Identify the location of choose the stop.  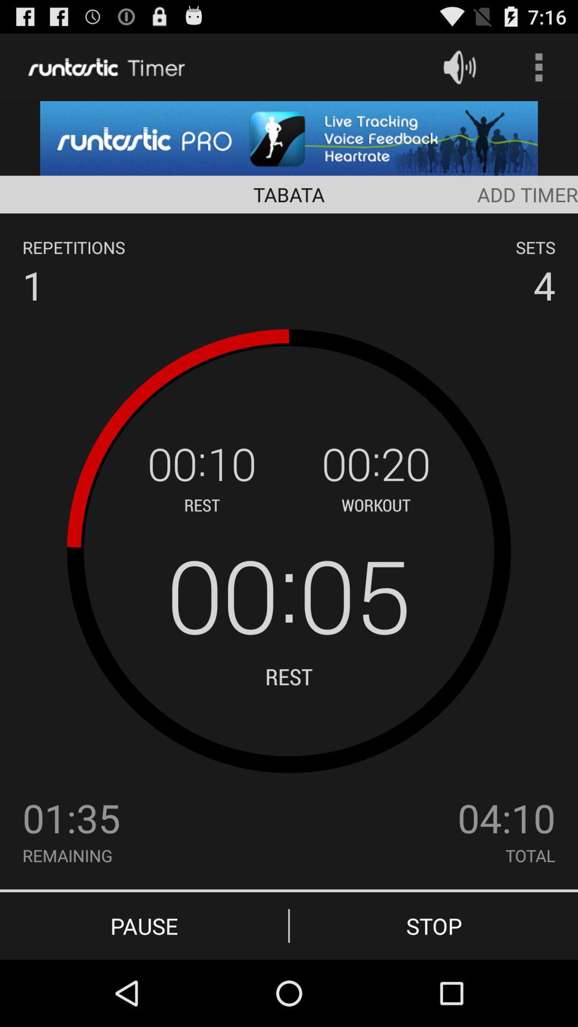
(433, 925).